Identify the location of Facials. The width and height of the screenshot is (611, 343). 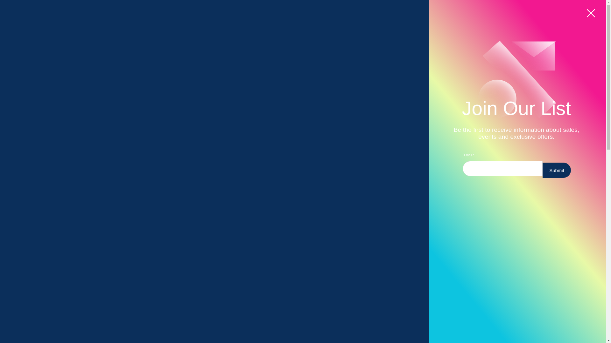
(185, 76).